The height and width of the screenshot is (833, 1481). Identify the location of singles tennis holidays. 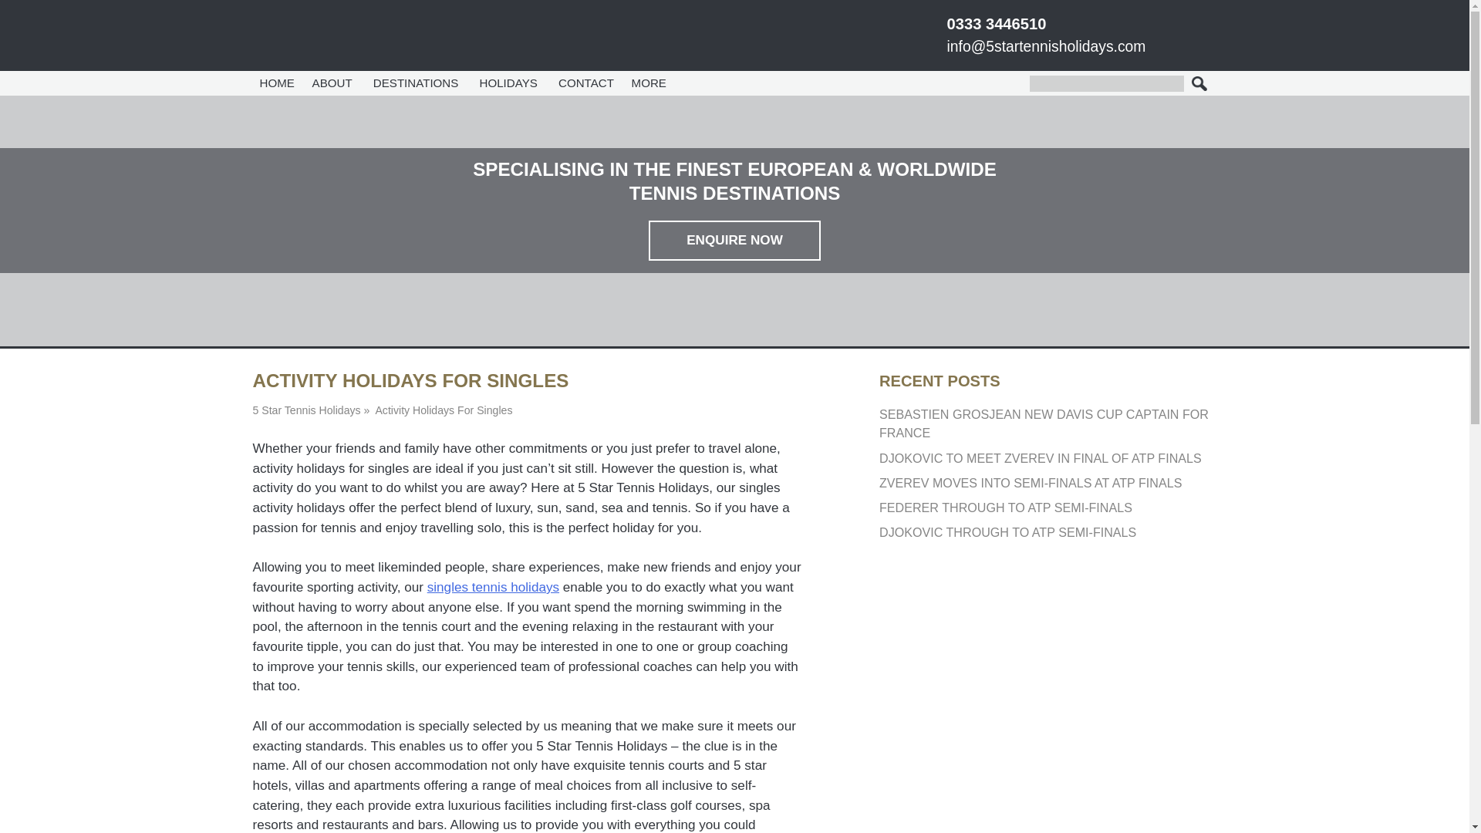
(494, 586).